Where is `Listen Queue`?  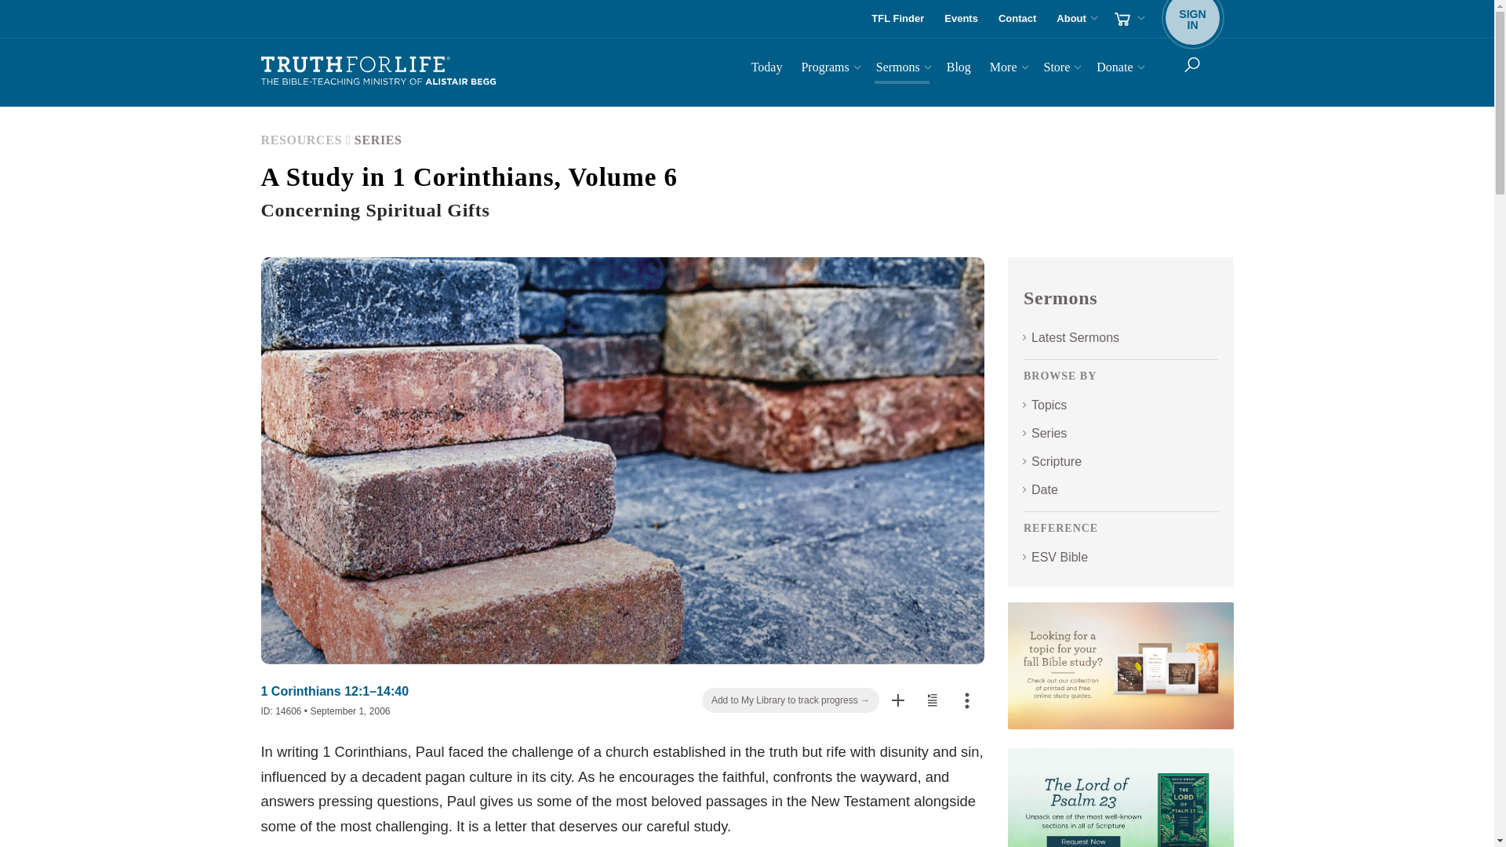
Listen Queue is located at coordinates (933, 700).